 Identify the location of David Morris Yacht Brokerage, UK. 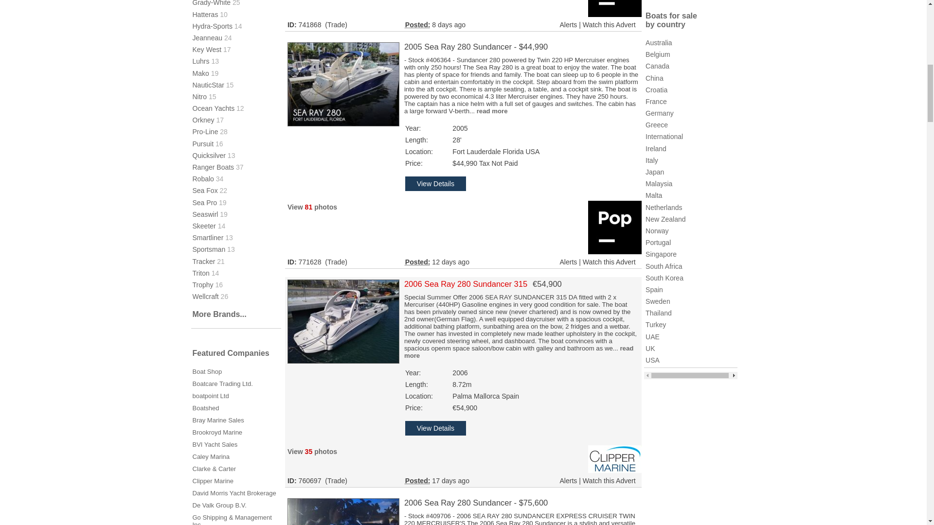
(234, 493).